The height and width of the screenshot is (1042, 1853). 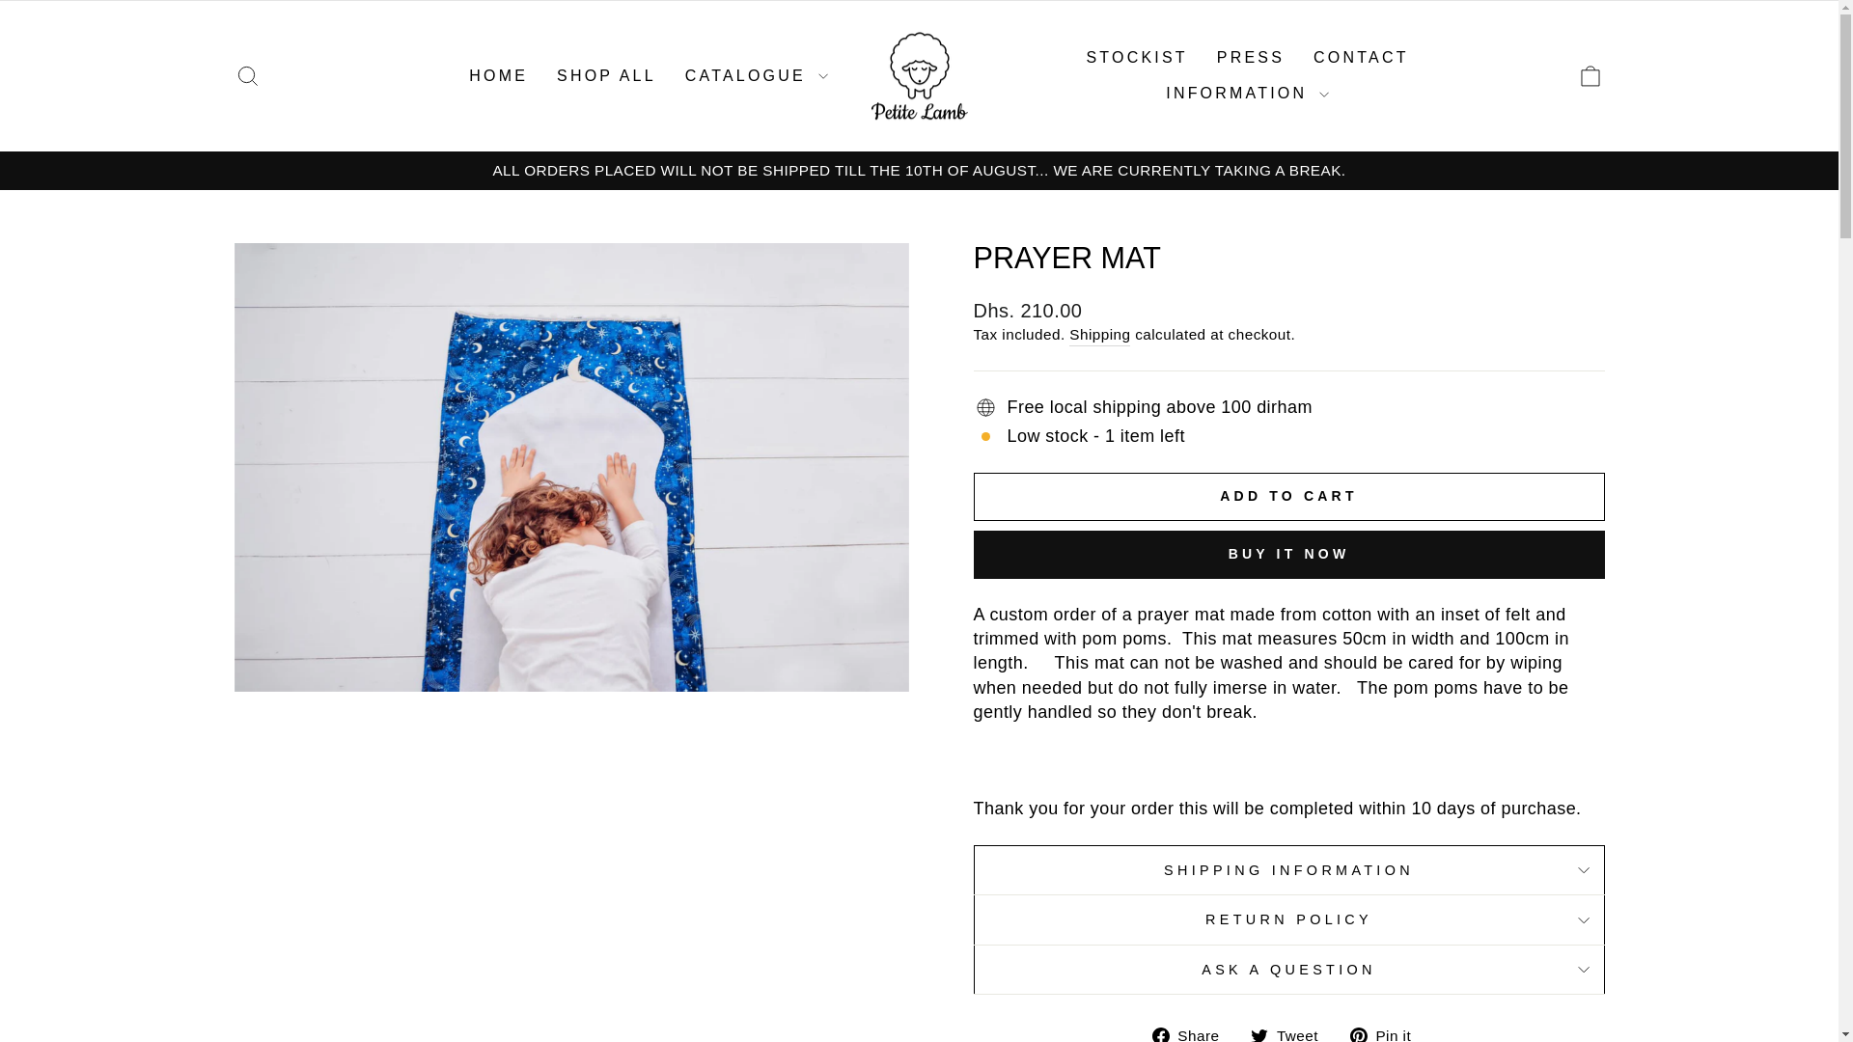 I want to click on Share on Facebook, so click(x=1193, y=1032).